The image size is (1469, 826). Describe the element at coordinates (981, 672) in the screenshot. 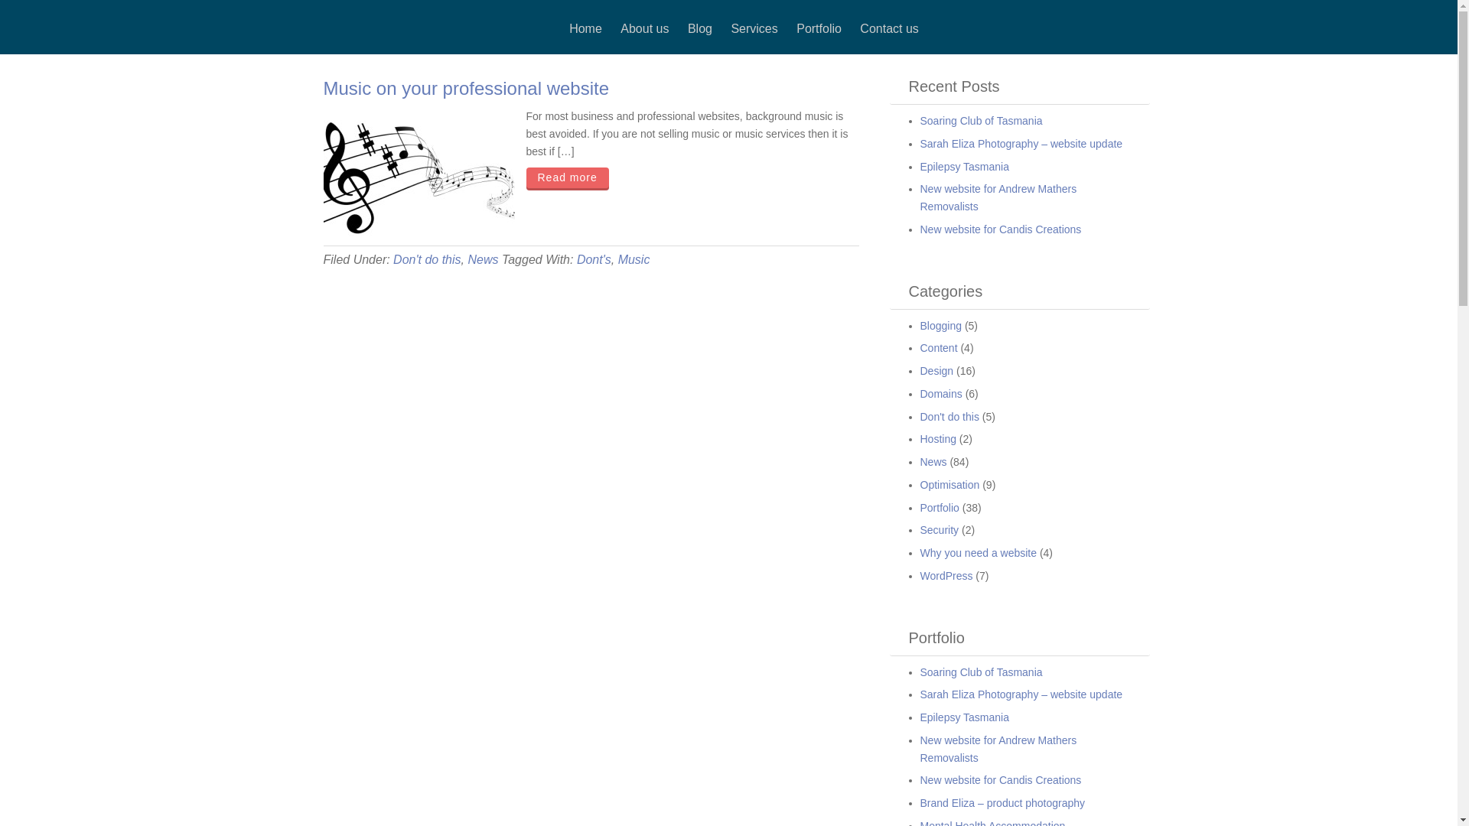

I see `Soaring Club of Tasmania` at that location.